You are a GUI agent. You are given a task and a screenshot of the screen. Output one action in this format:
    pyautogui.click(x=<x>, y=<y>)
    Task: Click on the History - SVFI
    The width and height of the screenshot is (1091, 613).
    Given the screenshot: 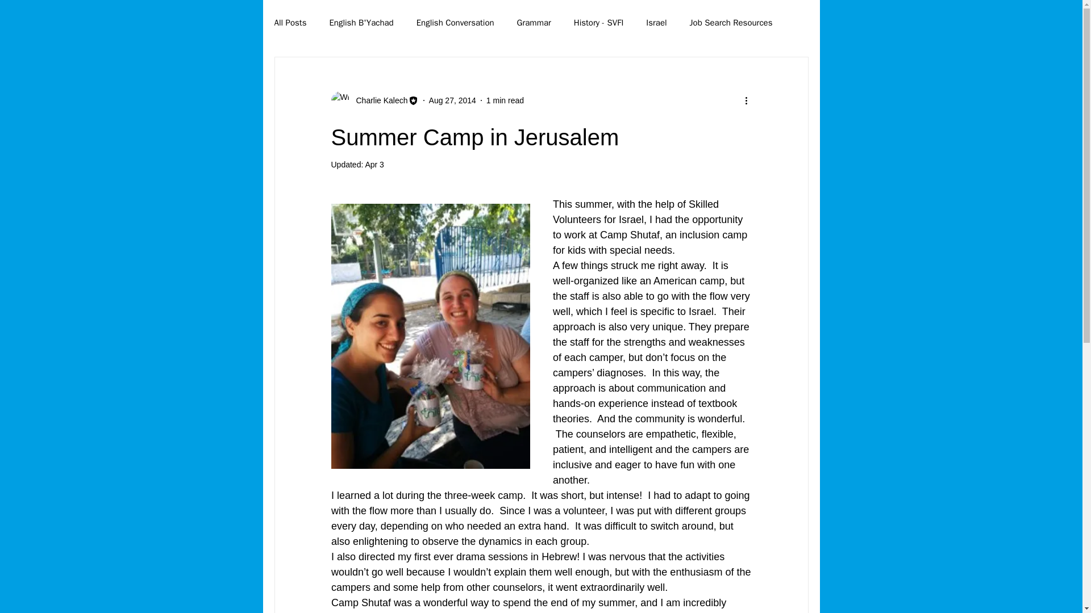 What is the action you would take?
    pyautogui.click(x=599, y=22)
    